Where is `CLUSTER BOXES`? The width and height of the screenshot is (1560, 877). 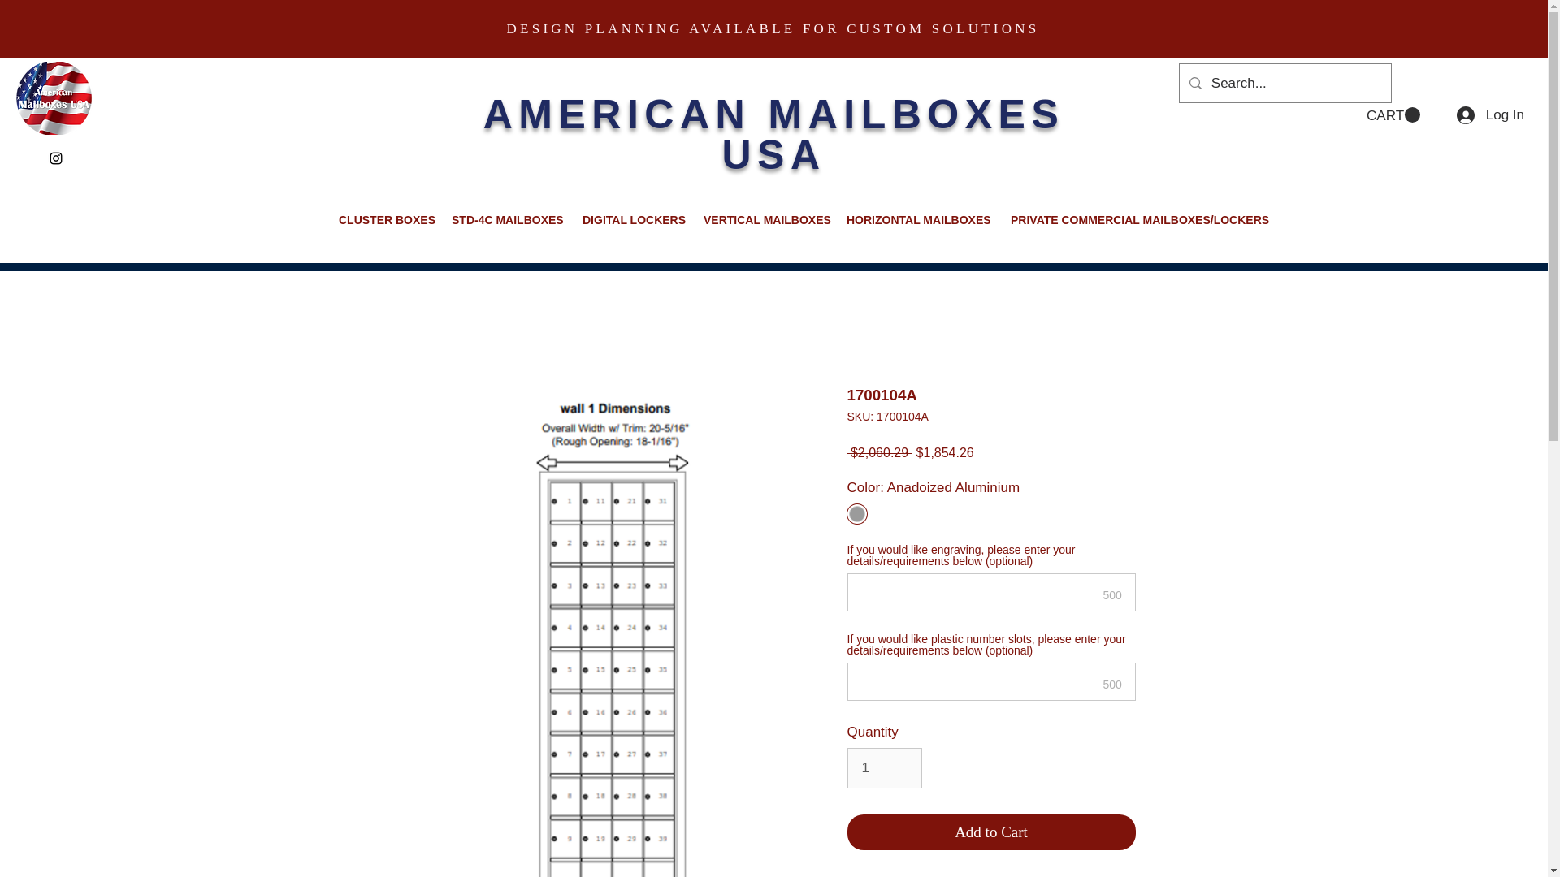 CLUSTER BOXES is located at coordinates (383, 219).